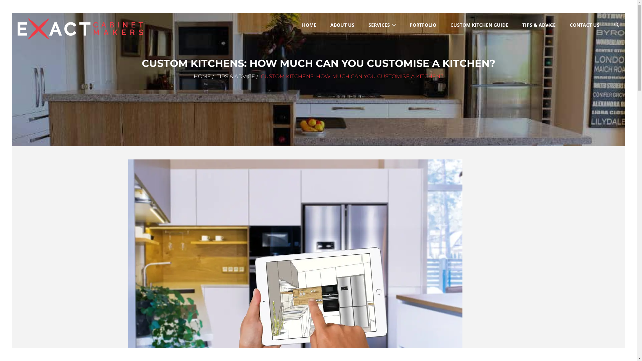 The height and width of the screenshot is (361, 642). What do you see at coordinates (202, 76) in the screenshot?
I see `HOME` at bounding box center [202, 76].